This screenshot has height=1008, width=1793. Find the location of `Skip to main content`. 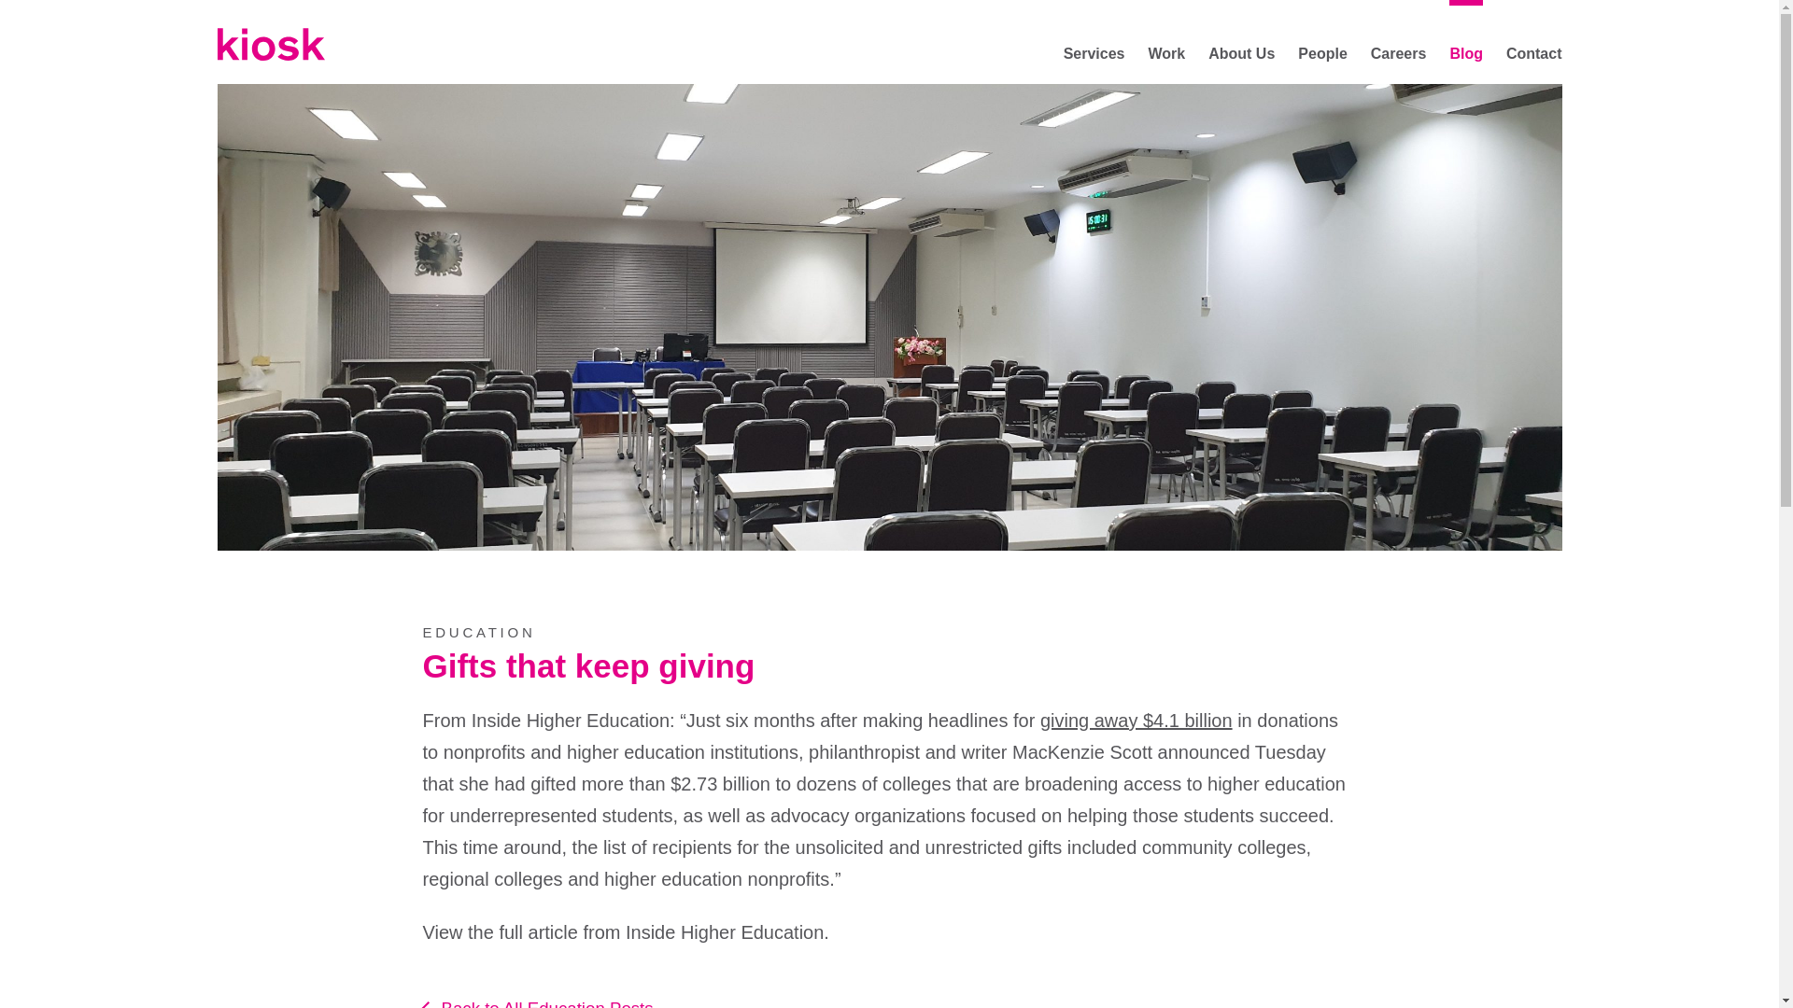

Skip to main content is located at coordinates (228, 11).